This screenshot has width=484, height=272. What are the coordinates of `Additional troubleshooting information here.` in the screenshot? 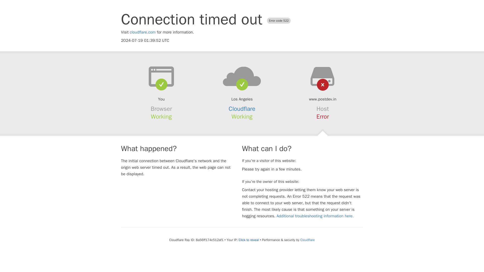 It's located at (315, 216).